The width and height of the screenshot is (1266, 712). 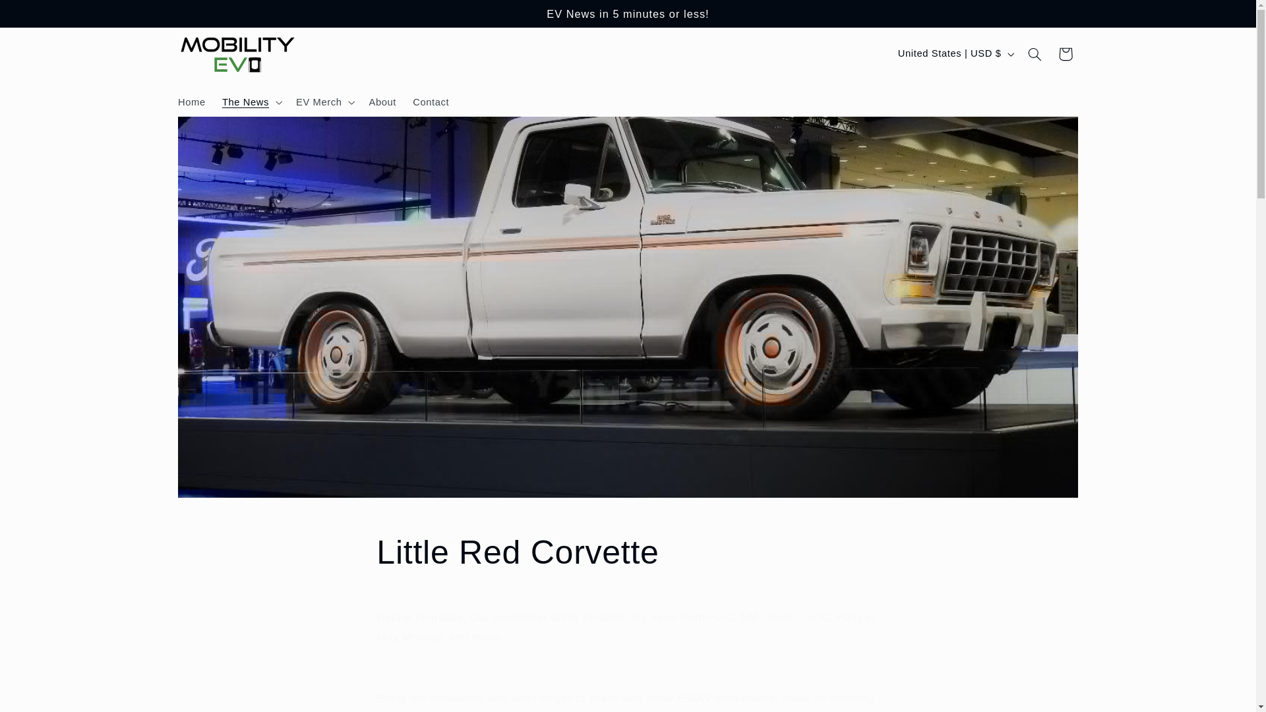 I want to click on Contact, so click(x=431, y=102).